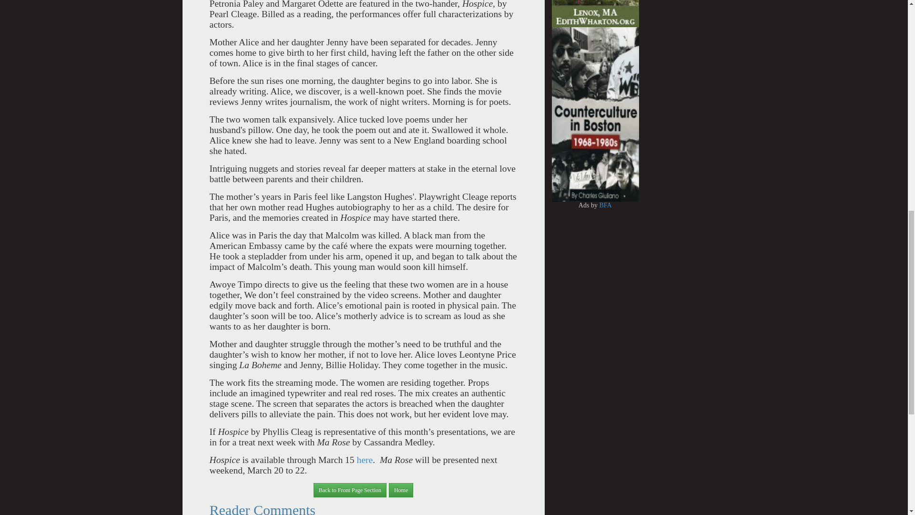  Describe the element at coordinates (502, 2) in the screenshot. I see `ad` at that location.